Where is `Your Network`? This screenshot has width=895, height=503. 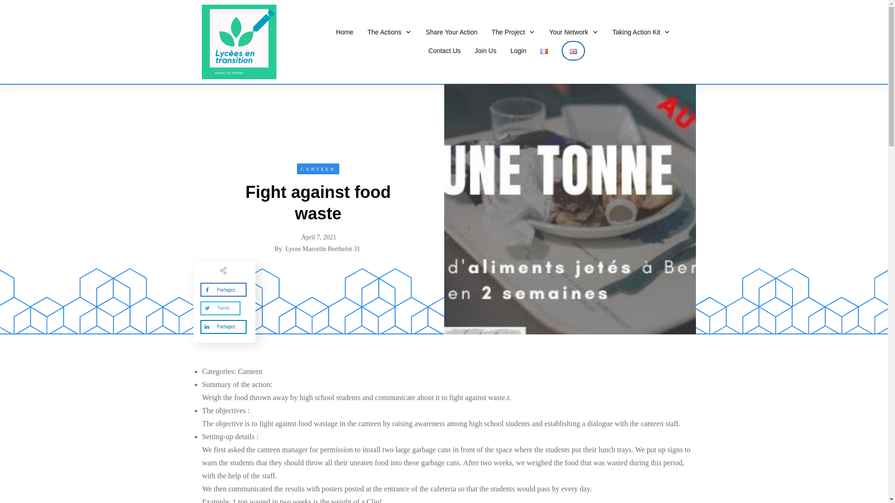
Your Network is located at coordinates (574, 32).